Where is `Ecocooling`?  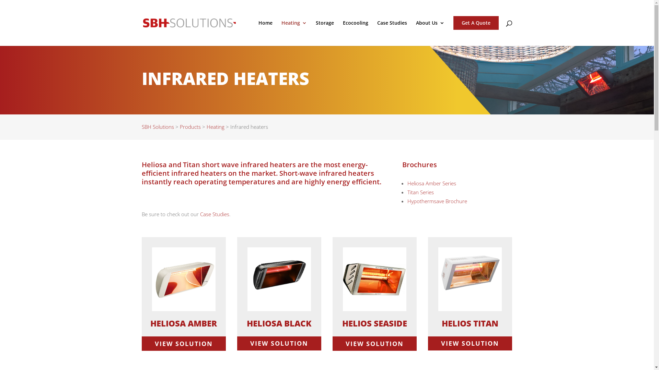
Ecocooling is located at coordinates (355, 33).